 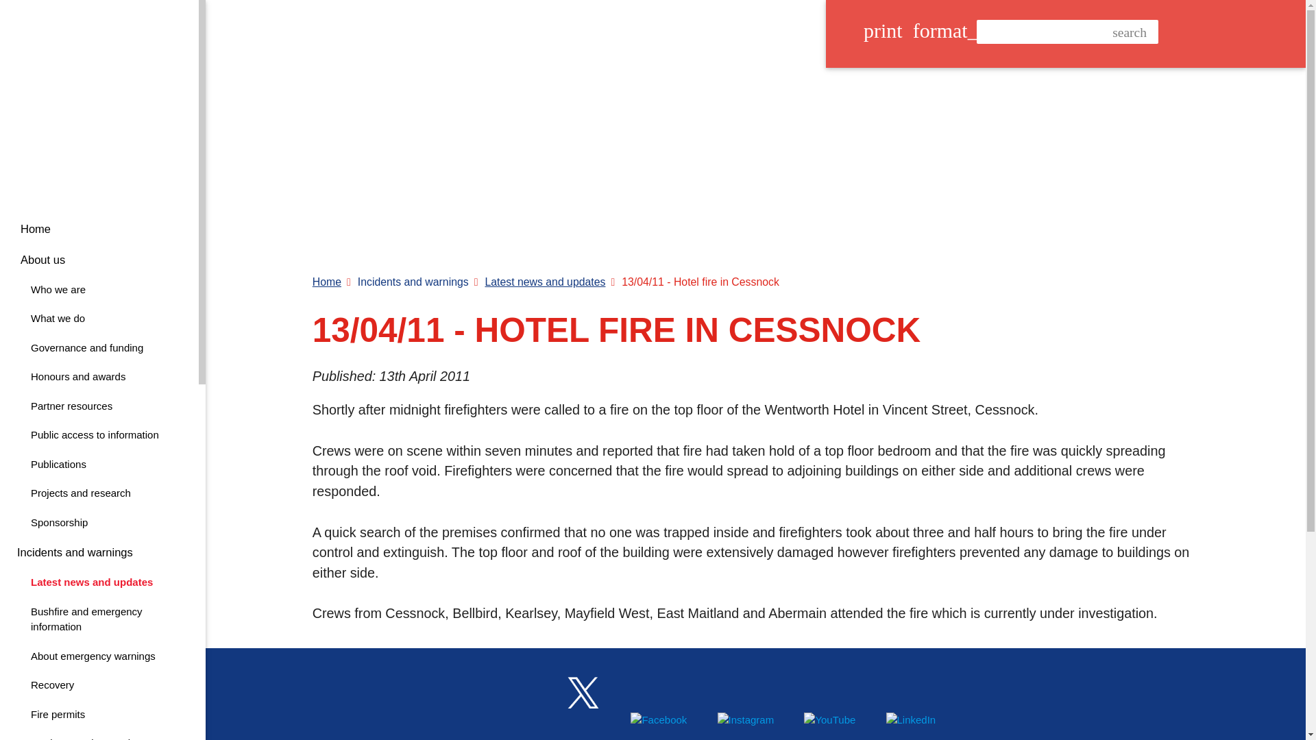 I want to click on Home, so click(x=99, y=229).